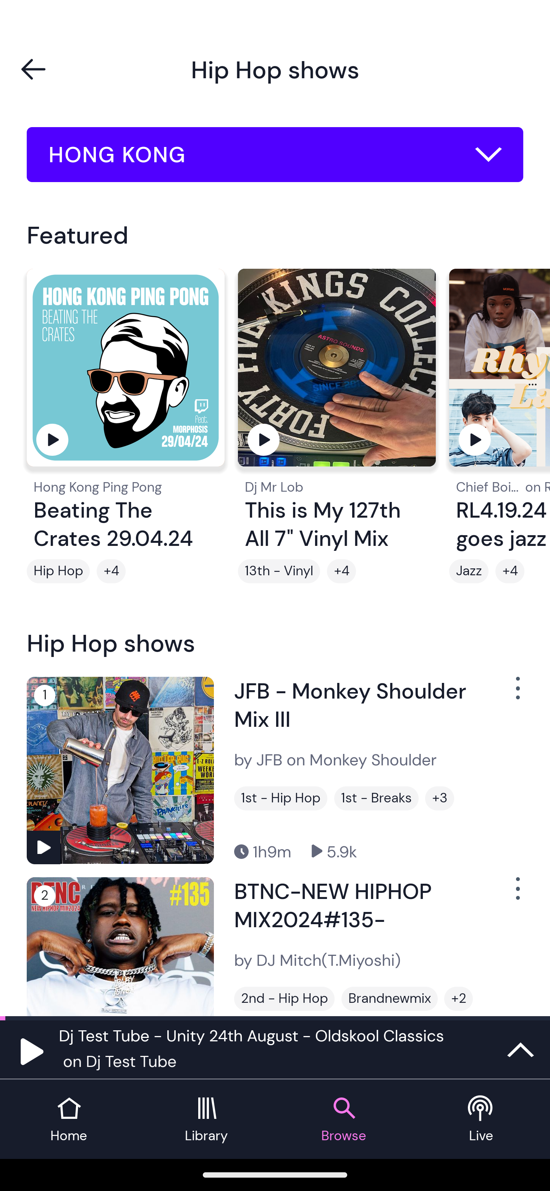 This screenshot has width=550, height=1191. What do you see at coordinates (390, 999) in the screenshot?
I see `Brandnewmix` at bounding box center [390, 999].